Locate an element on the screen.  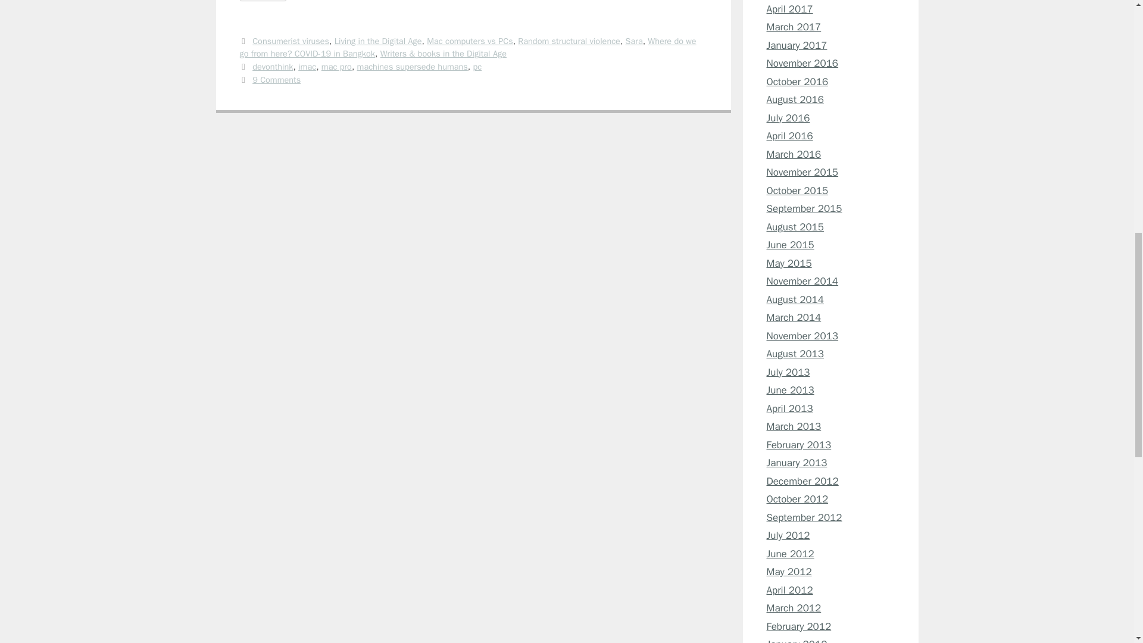
Living in the Digital Age is located at coordinates (378, 40).